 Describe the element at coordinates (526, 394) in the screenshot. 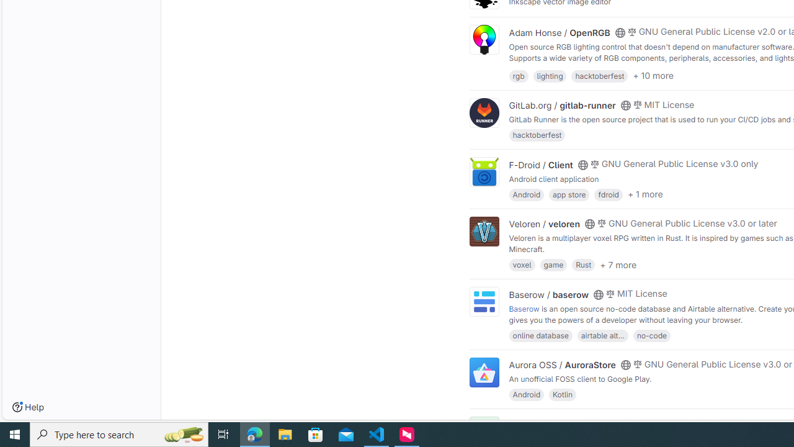

I see `Android` at that location.